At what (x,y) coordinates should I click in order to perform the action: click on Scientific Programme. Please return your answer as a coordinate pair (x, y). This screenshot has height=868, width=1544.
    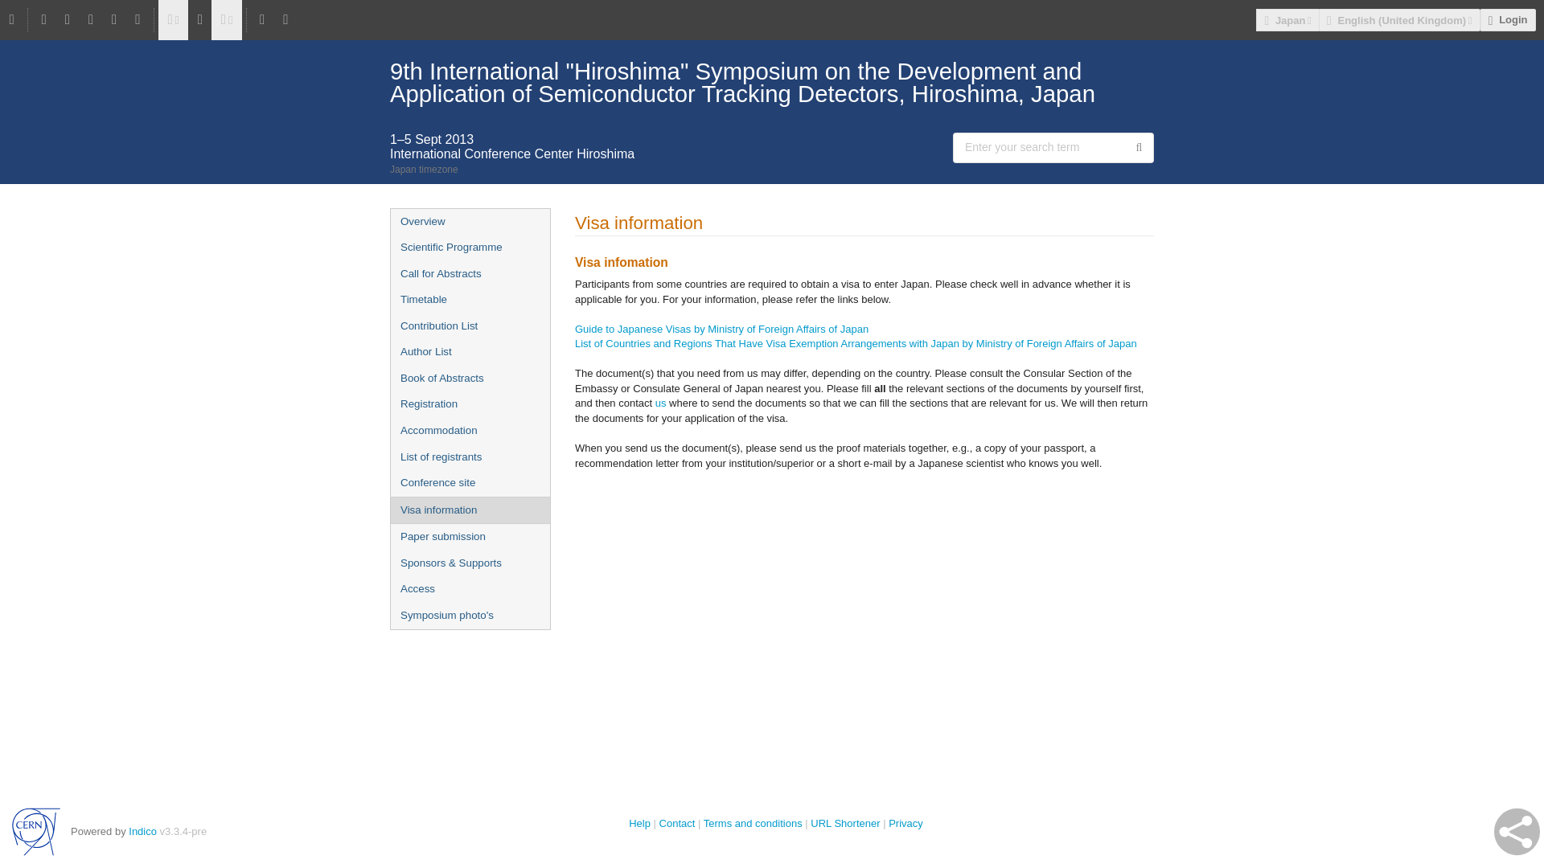
    Looking at the image, I should click on (470, 248).